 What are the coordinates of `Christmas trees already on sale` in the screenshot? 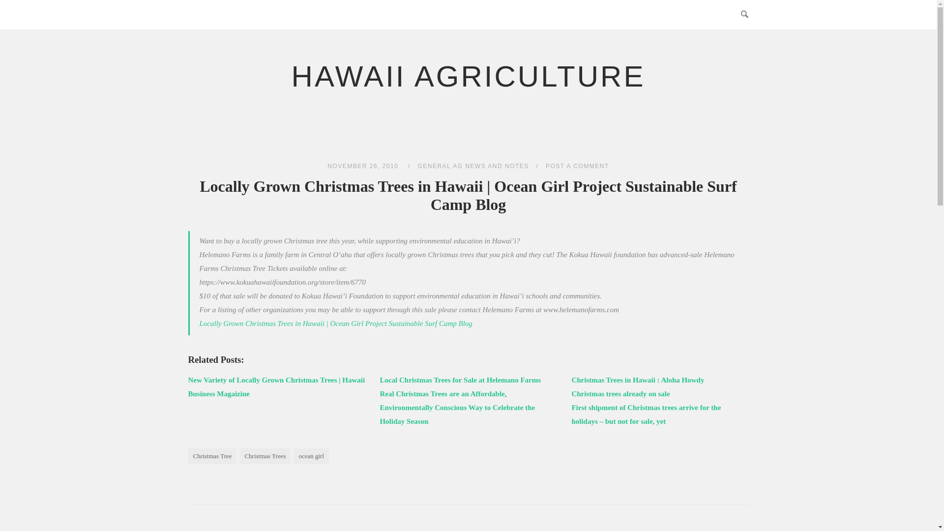 It's located at (620, 393).